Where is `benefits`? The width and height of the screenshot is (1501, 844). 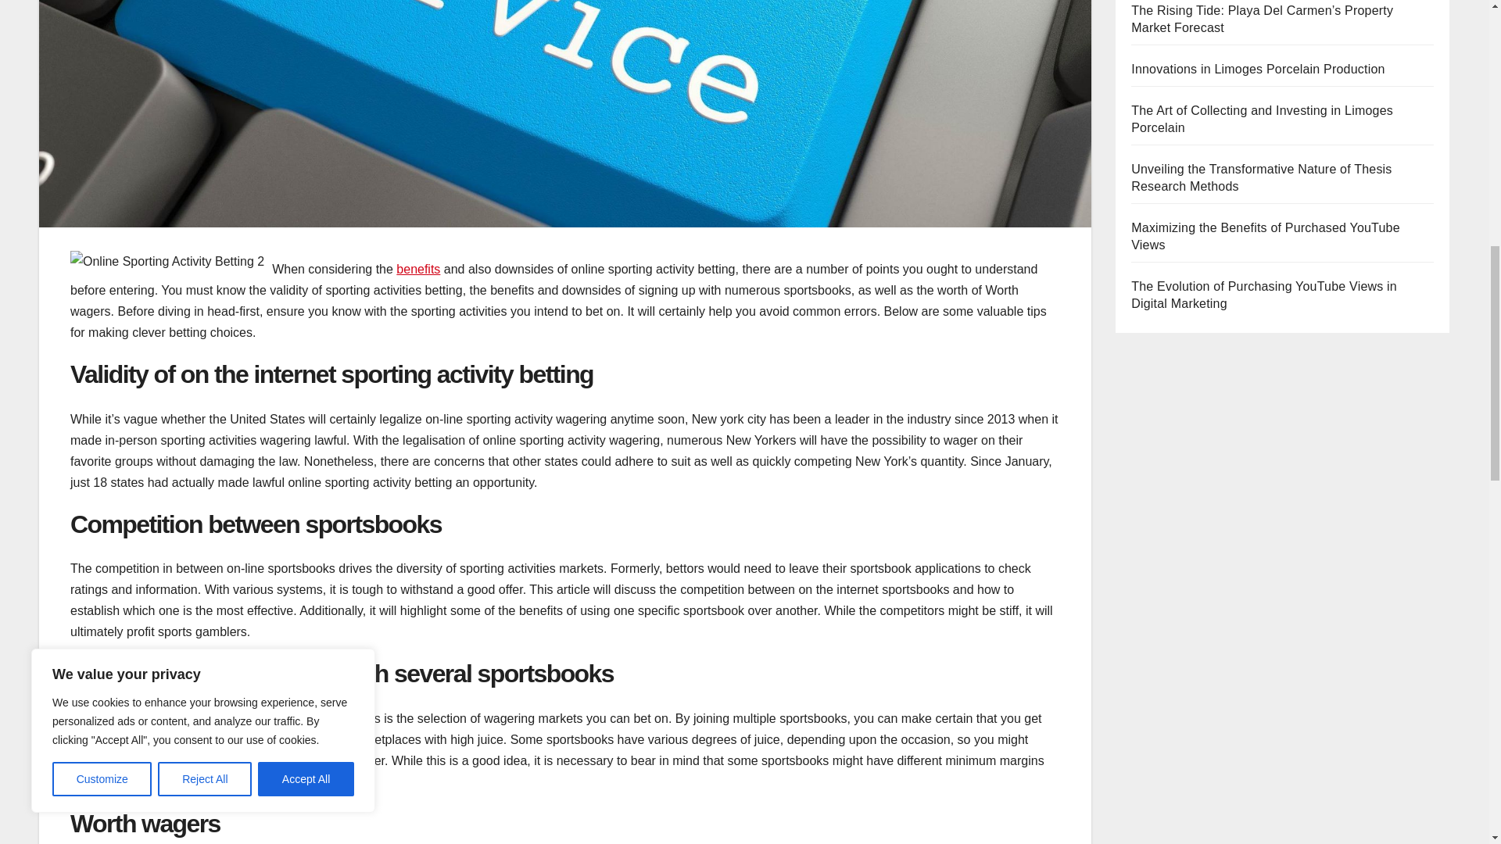
benefits is located at coordinates (417, 269).